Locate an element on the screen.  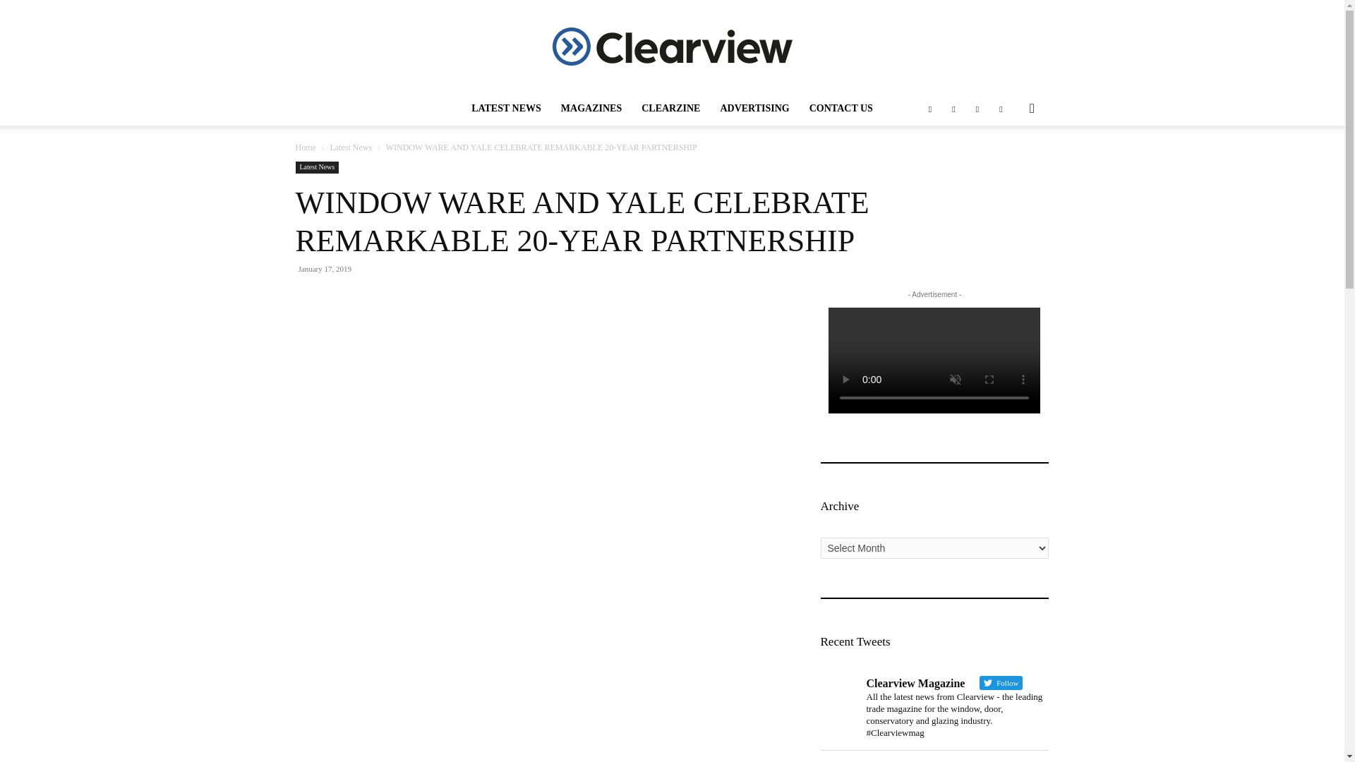
LATEST NEWS is located at coordinates (507, 109).